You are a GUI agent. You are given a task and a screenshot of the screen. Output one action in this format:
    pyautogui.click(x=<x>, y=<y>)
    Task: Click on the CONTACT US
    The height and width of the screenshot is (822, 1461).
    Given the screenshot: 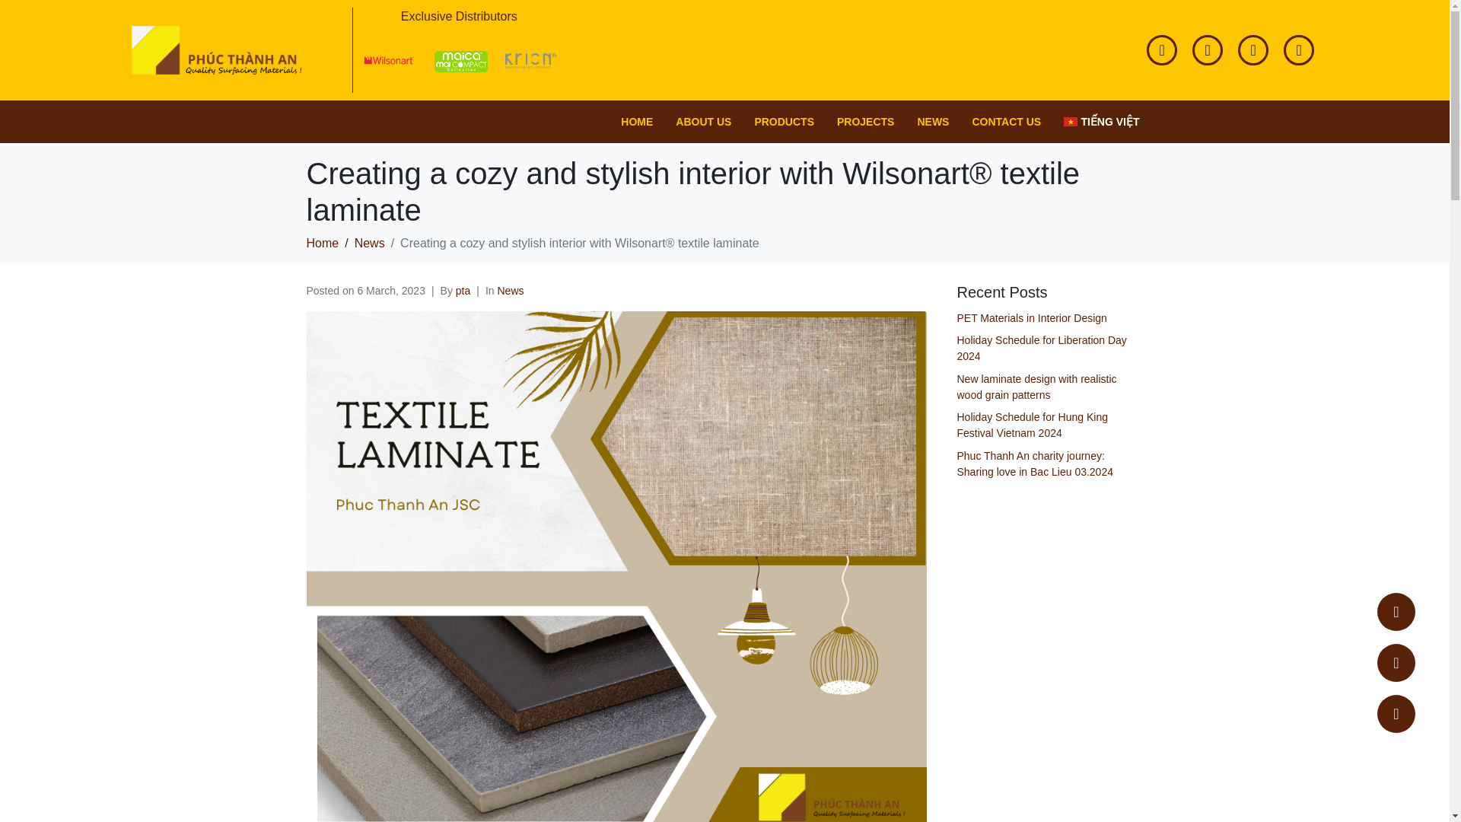 What is the action you would take?
    pyautogui.click(x=1006, y=122)
    